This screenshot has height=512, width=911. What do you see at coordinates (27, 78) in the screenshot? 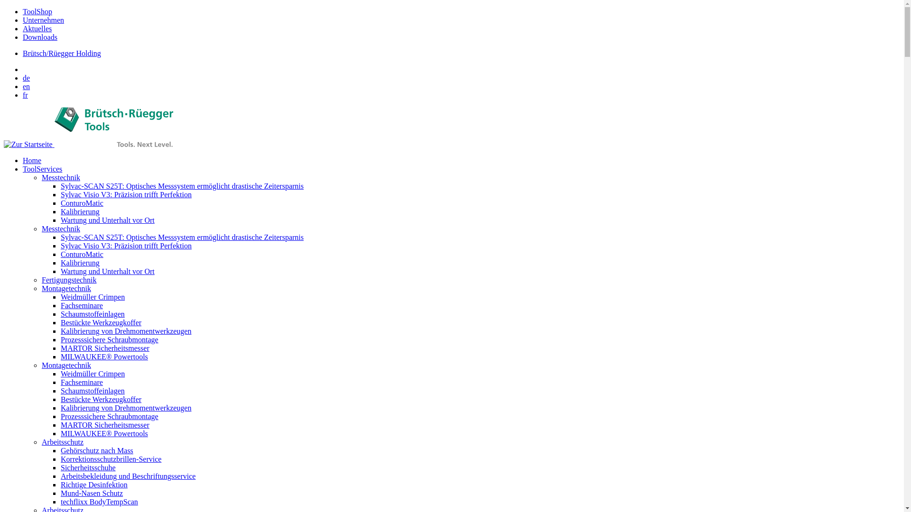
I see `de` at bounding box center [27, 78].